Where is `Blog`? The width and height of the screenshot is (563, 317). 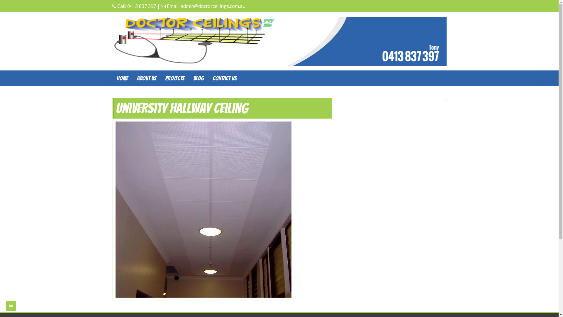
Blog is located at coordinates (199, 78).